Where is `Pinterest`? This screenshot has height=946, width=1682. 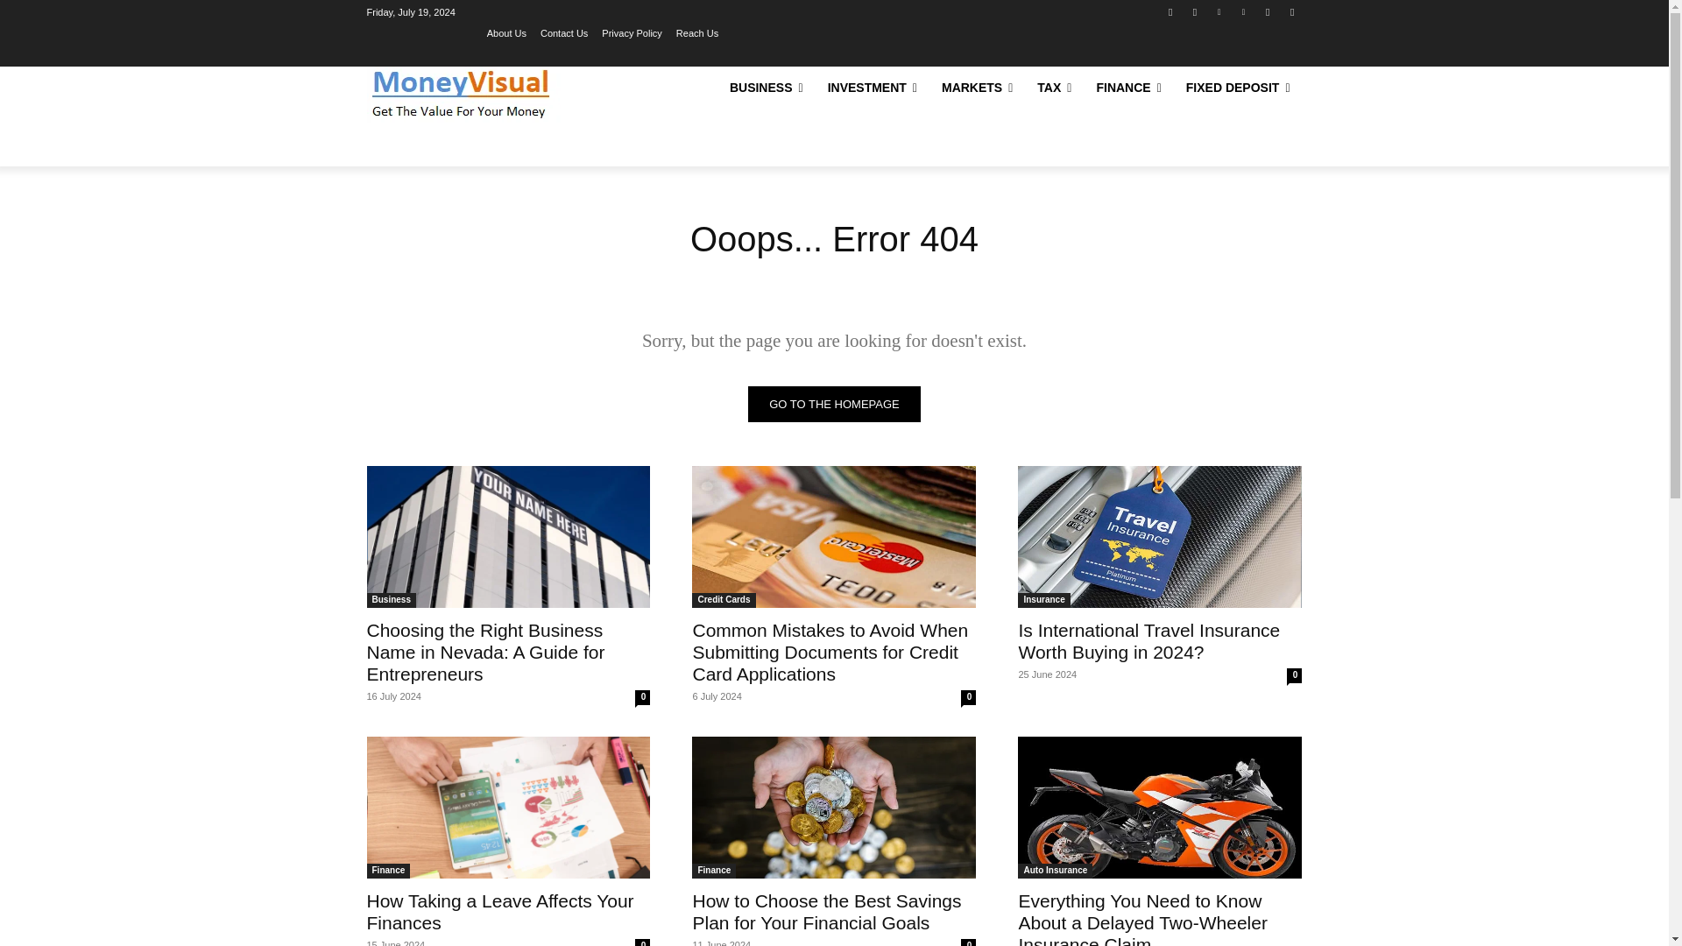 Pinterest is located at coordinates (1242, 11).